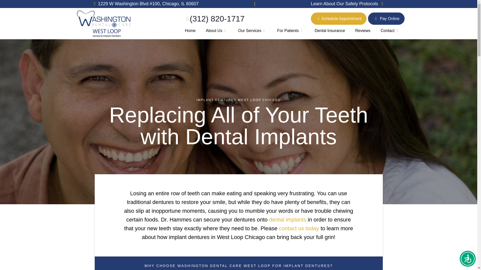  What do you see at coordinates (467, 259) in the screenshot?
I see `Accessibility Menu` at bounding box center [467, 259].